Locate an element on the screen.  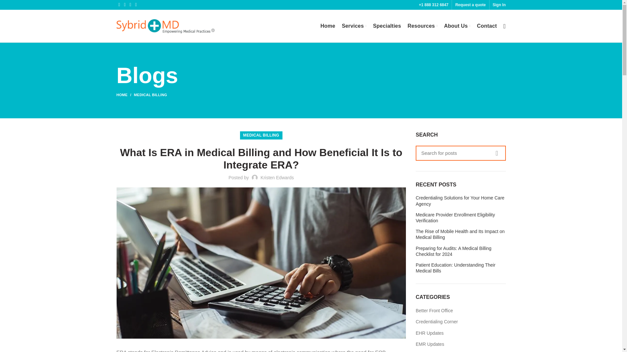
Request a quote is located at coordinates (470, 5).